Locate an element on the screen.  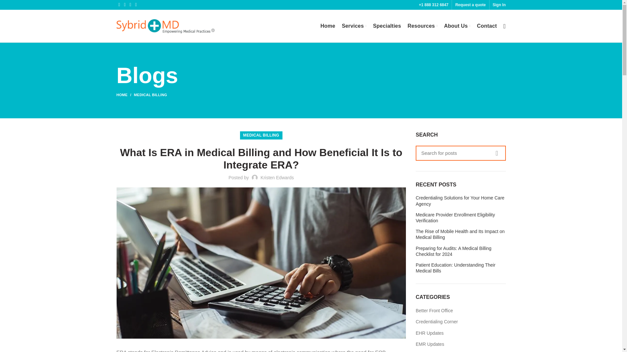
Request a quote is located at coordinates (470, 5).